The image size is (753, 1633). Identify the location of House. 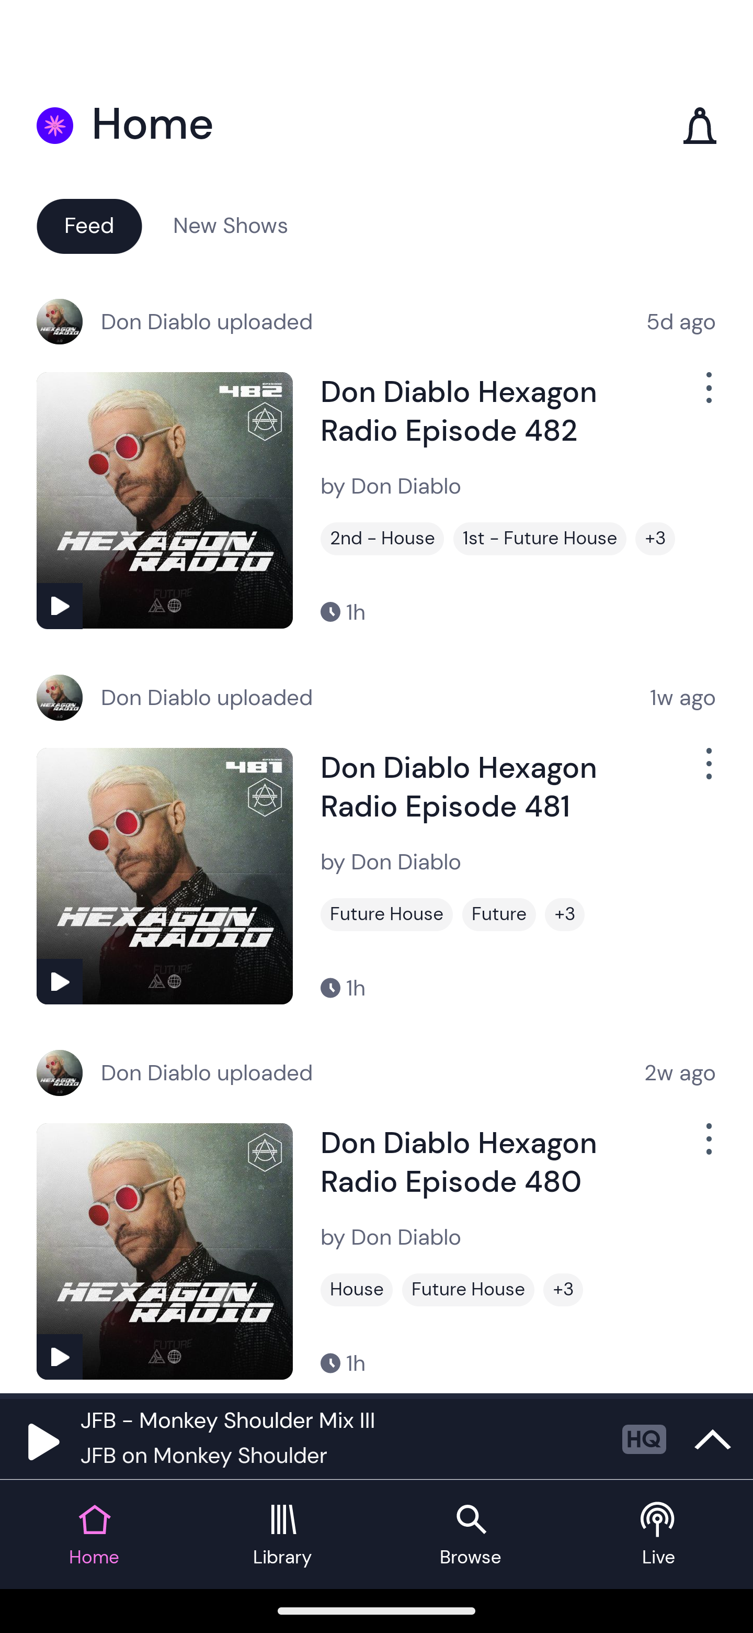
(357, 1290).